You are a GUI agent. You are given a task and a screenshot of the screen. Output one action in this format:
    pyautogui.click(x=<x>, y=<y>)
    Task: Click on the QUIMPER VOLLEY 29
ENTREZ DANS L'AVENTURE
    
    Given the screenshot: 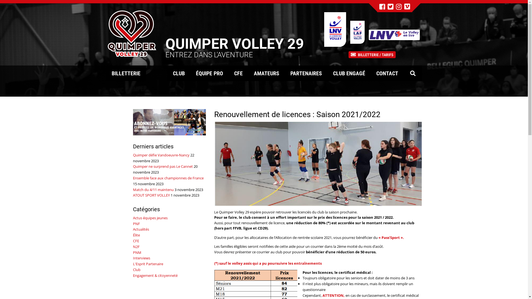 What is the action you would take?
    pyautogui.click(x=205, y=33)
    